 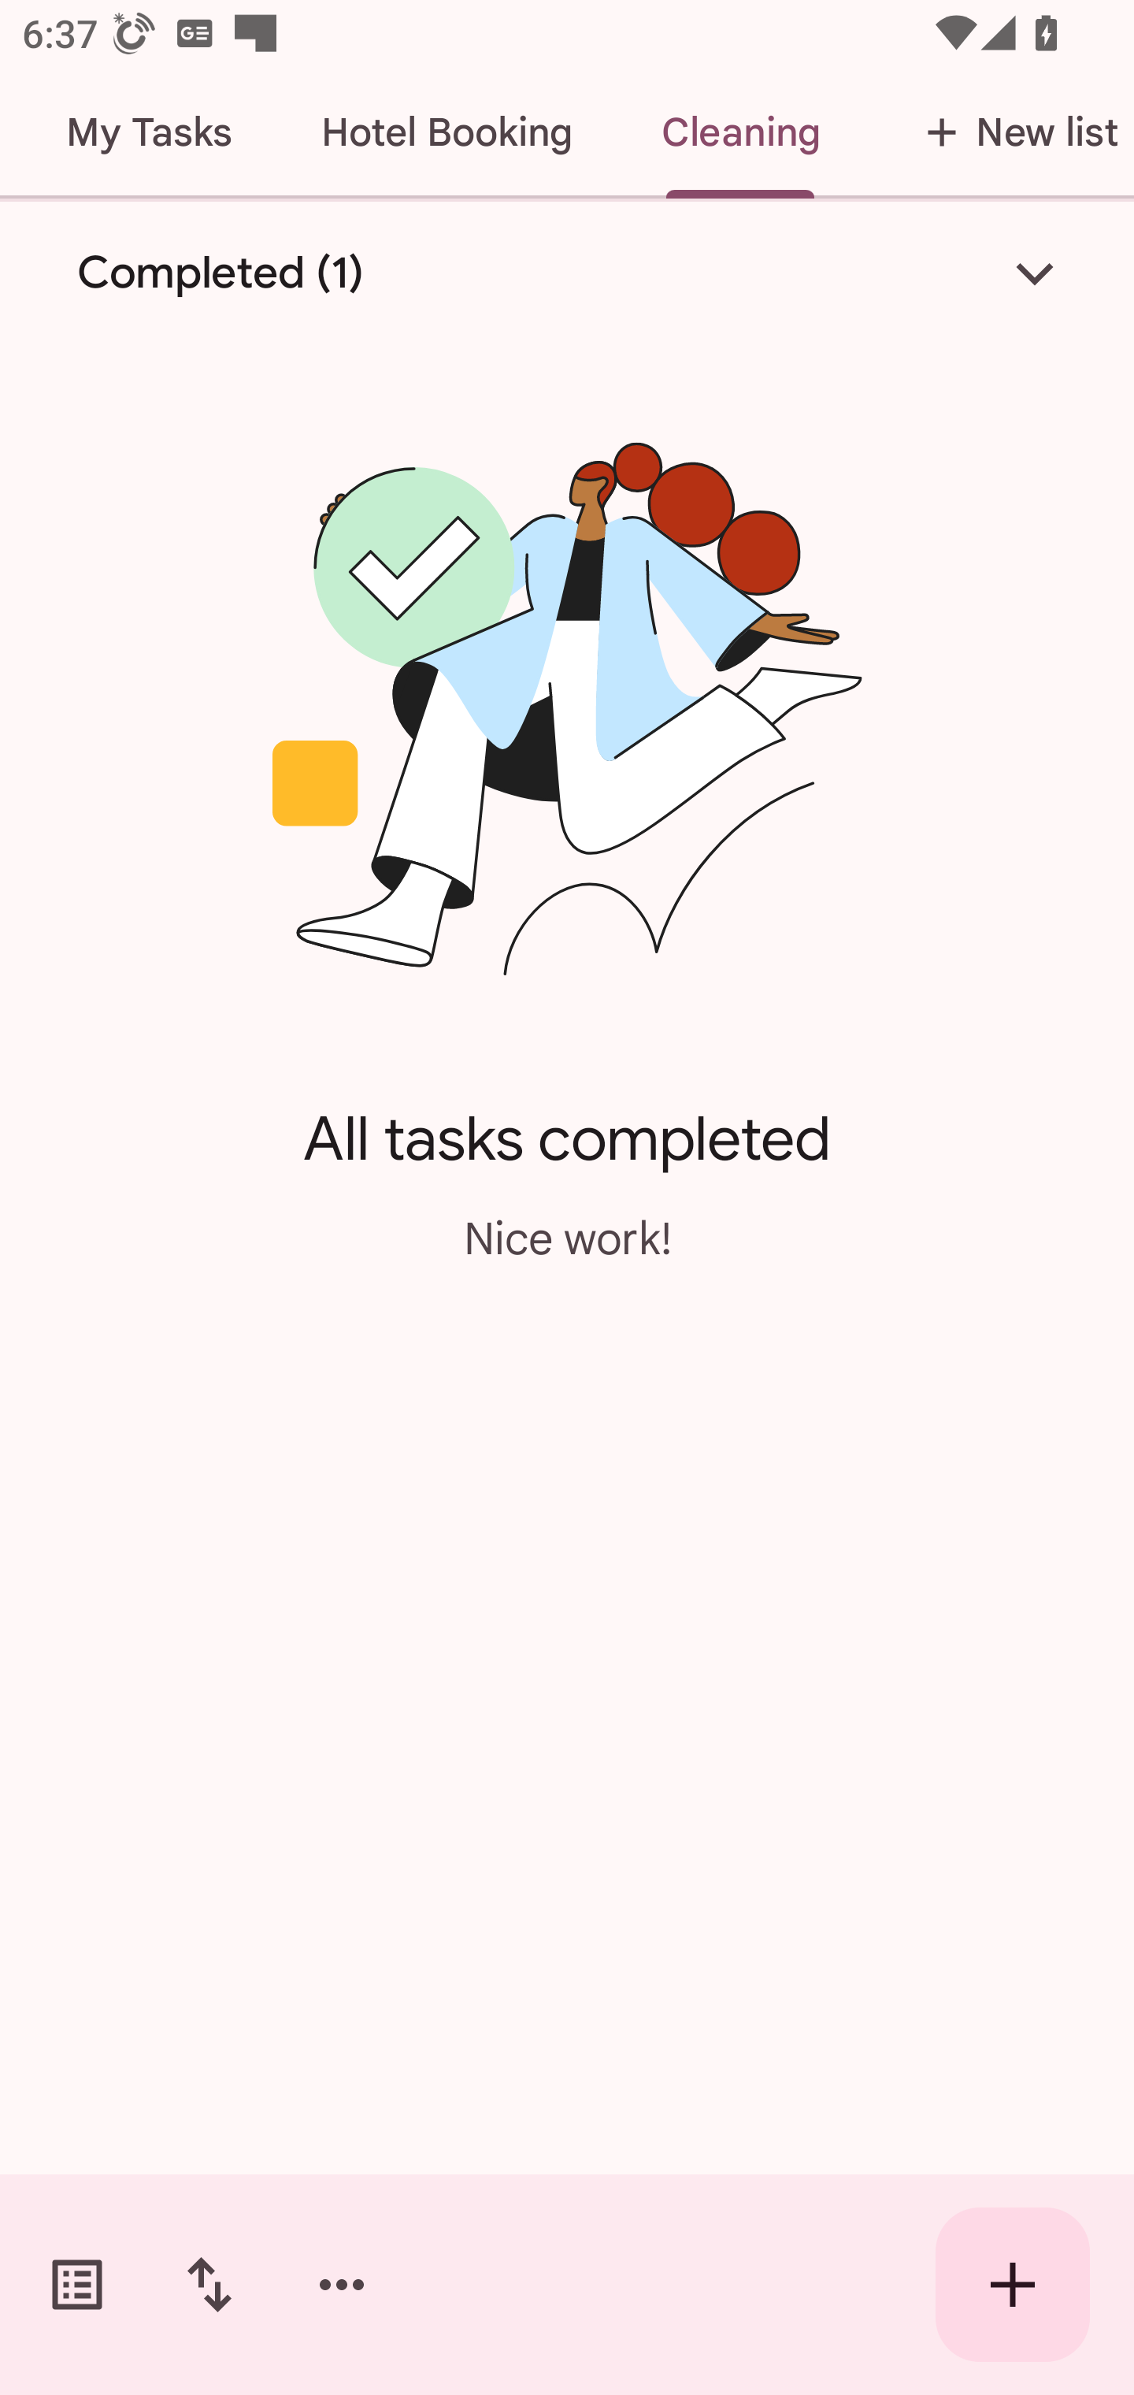 What do you see at coordinates (209, 2285) in the screenshot?
I see `Change sort order` at bounding box center [209, 2285].